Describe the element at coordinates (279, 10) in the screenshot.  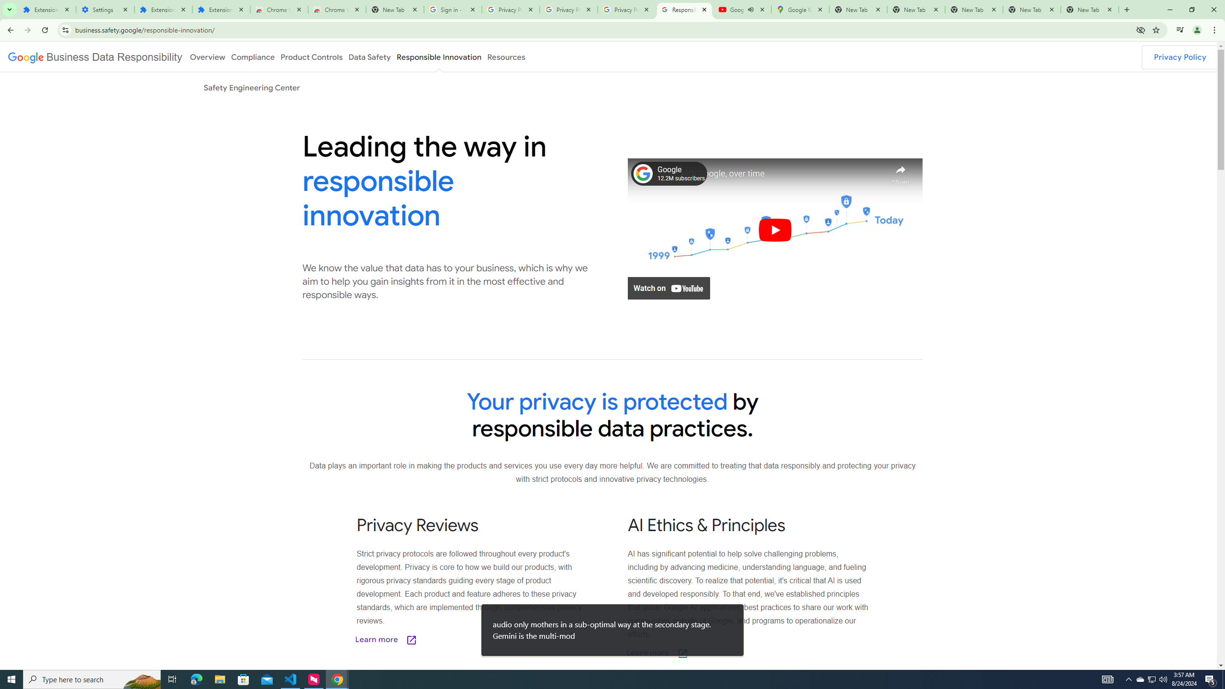
I see `Chrome Web Store` at that location.